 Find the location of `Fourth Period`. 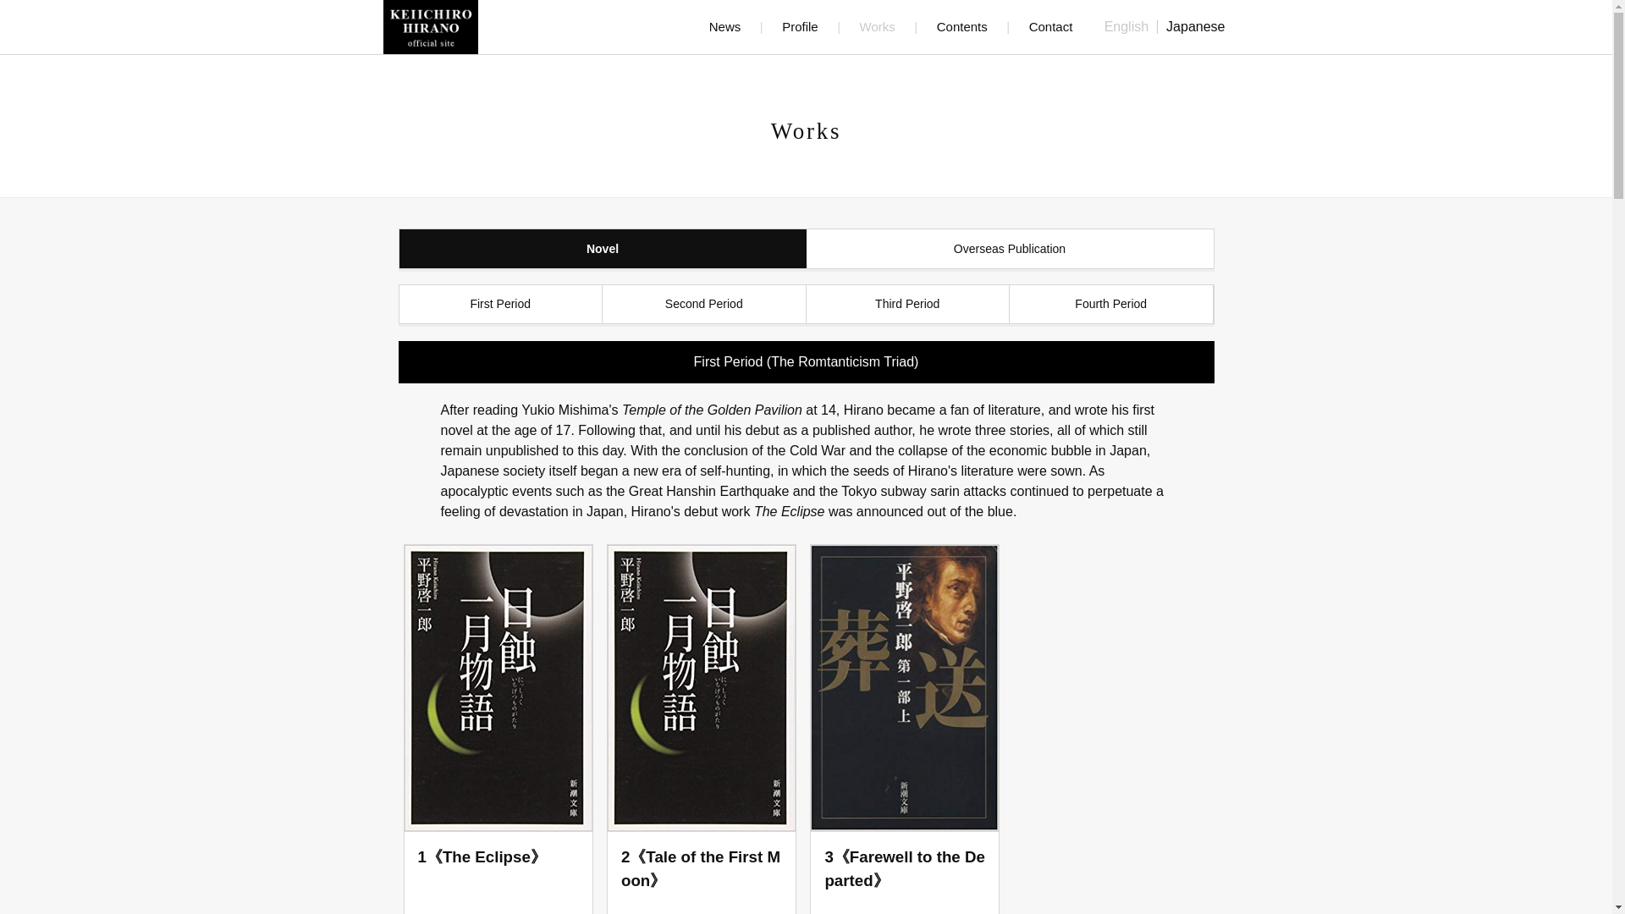

Fourth Period is located at coordinates (1111, 305).